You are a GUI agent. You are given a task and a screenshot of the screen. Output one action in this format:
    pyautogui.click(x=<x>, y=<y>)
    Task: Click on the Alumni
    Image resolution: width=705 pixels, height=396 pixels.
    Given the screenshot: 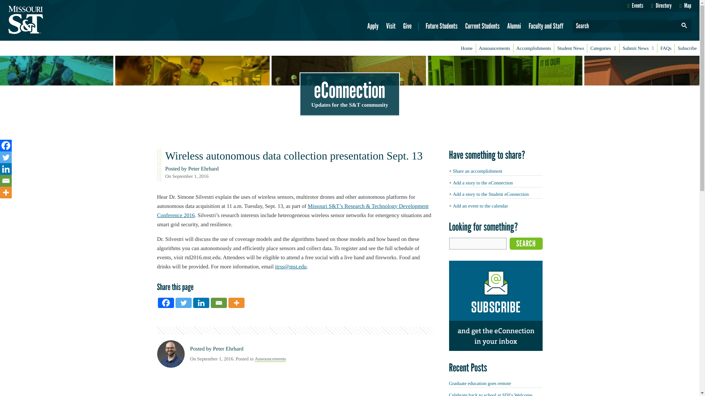 What is the action you would take?
    pyautogui.click(x=514, y=26)
    